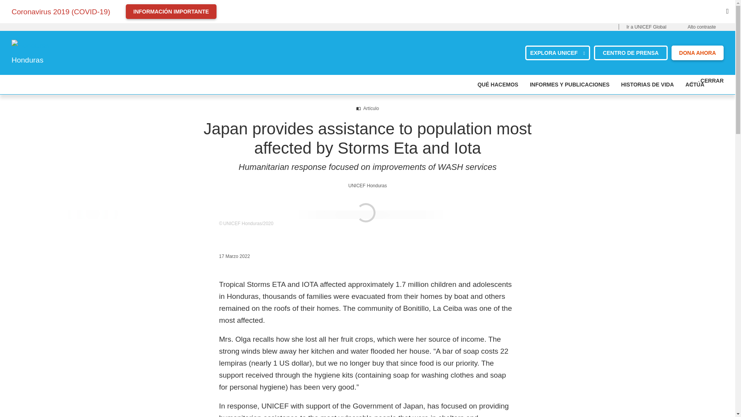  Describe the element at coordinates (697, 53) in the screenshot. I see `DONA AHORA` at that location.